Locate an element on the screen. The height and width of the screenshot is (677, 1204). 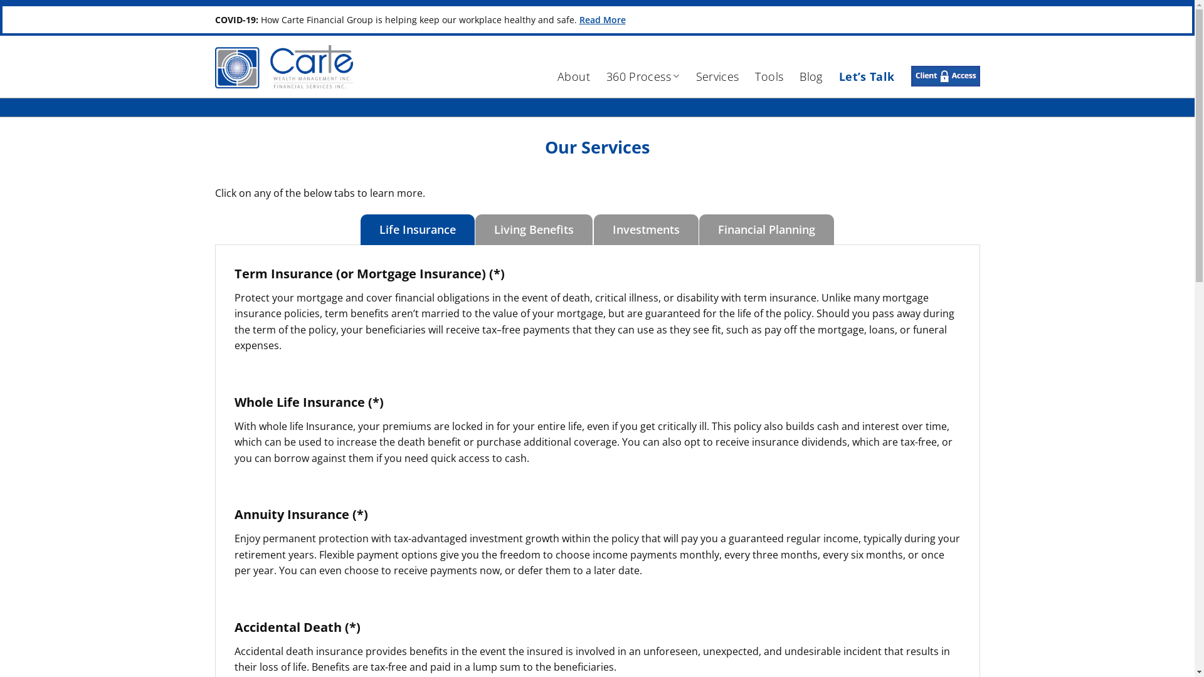
Blog is located at coordinates (811, 76).